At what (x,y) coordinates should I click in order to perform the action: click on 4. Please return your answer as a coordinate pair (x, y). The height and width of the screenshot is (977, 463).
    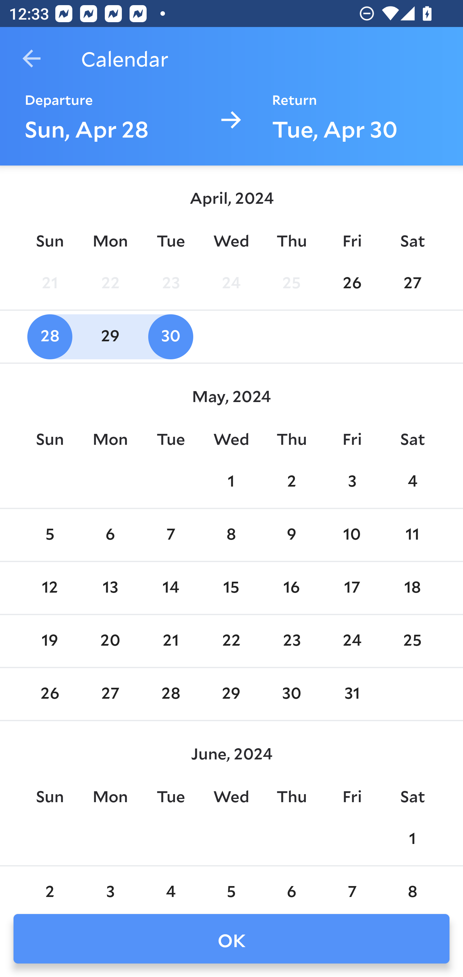
    Looking at the image, I should click on (170, 885).